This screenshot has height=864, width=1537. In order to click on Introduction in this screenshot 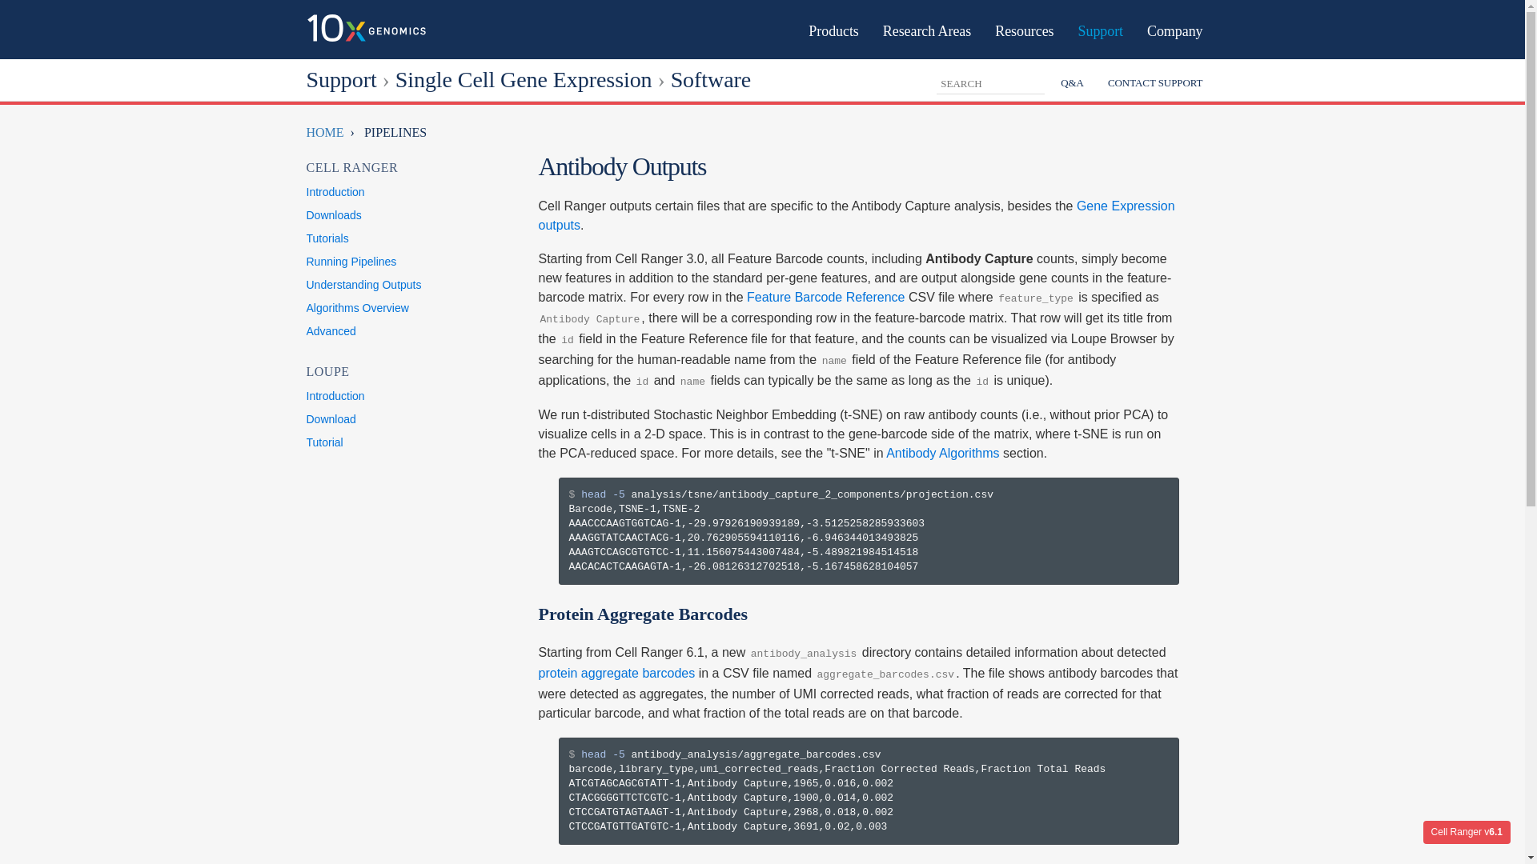, I will do `click(335, 192)`.